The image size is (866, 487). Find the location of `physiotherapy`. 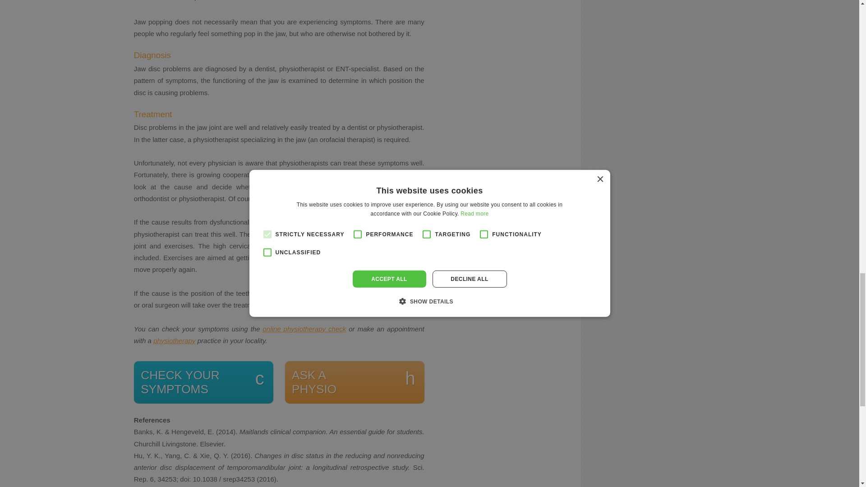

physiotherapy is located at coordinates (174, 340).